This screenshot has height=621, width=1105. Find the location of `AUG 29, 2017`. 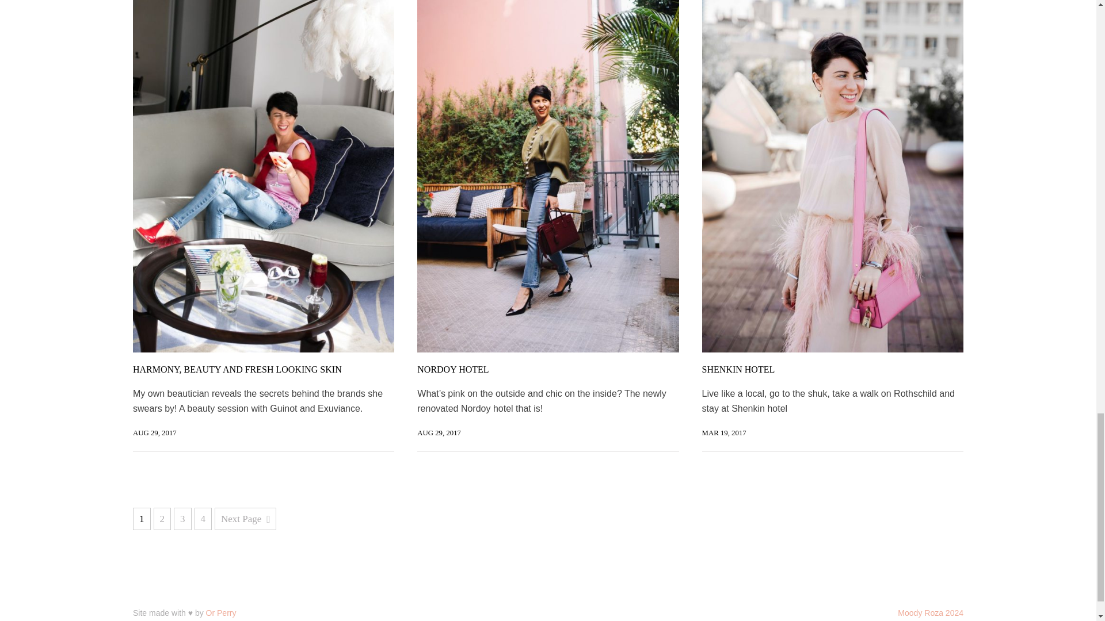

AUG 29, 2017 is located at coordinates (154, 432).